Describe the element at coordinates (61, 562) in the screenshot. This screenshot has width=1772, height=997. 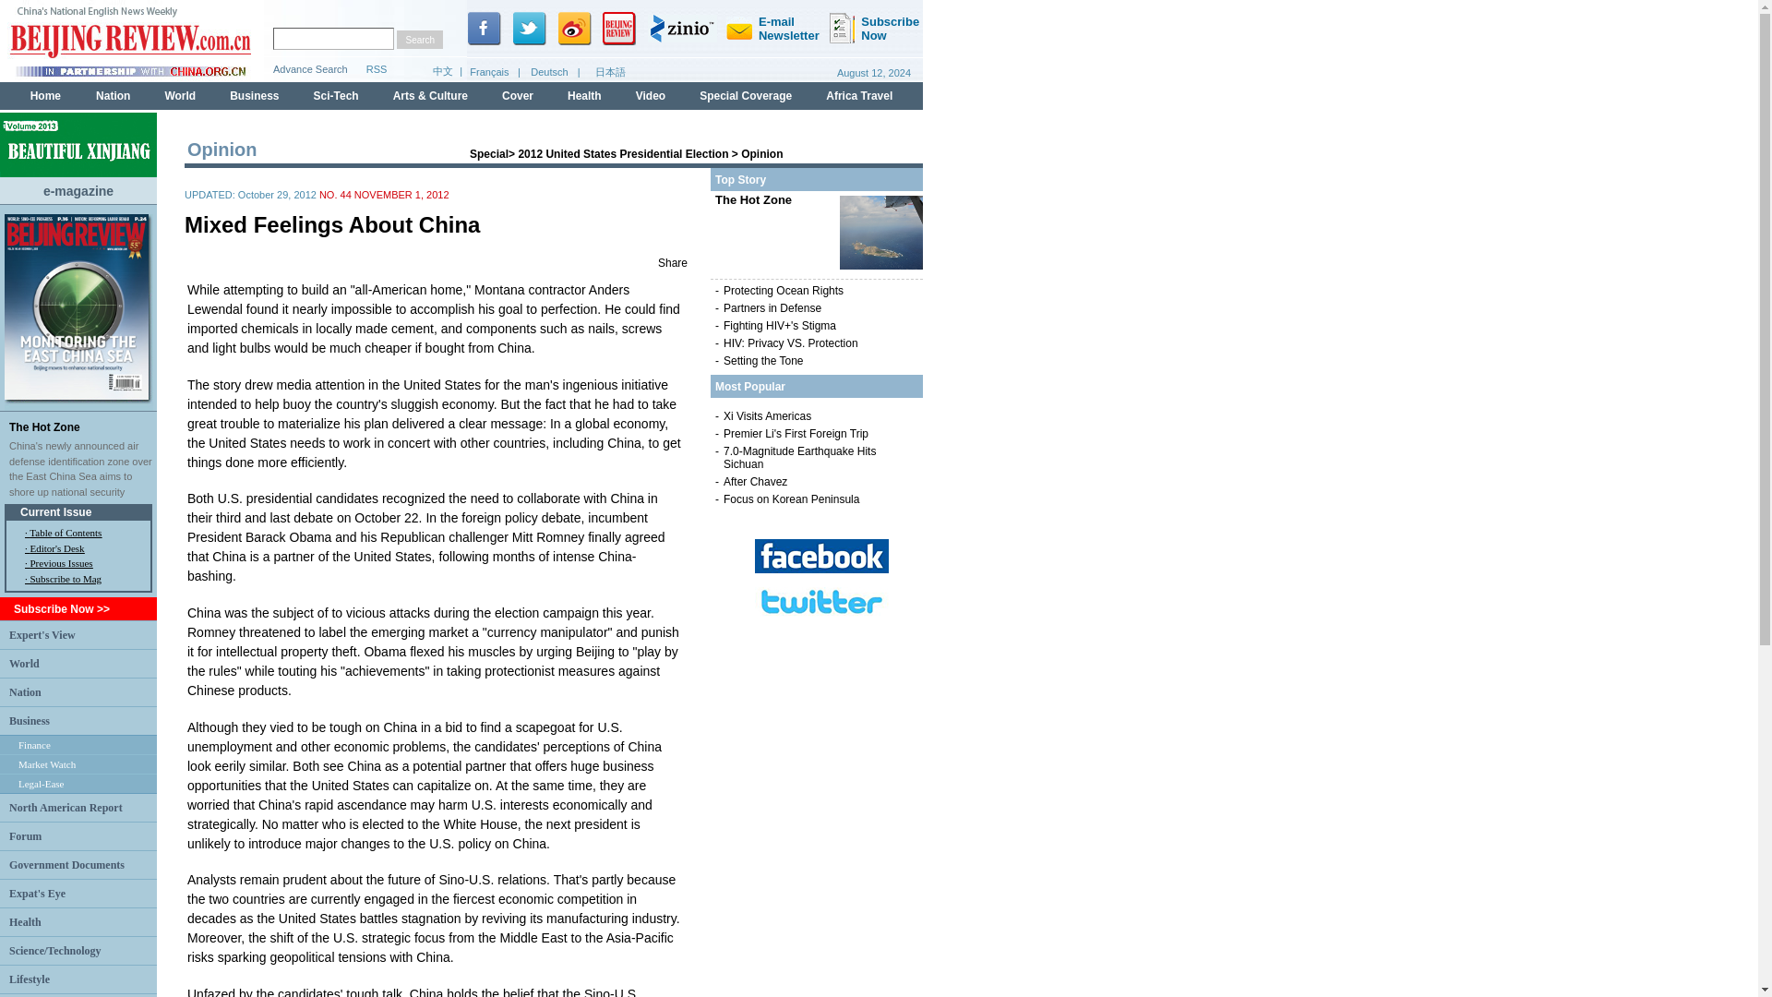
I see `Previous Issues` at that location.